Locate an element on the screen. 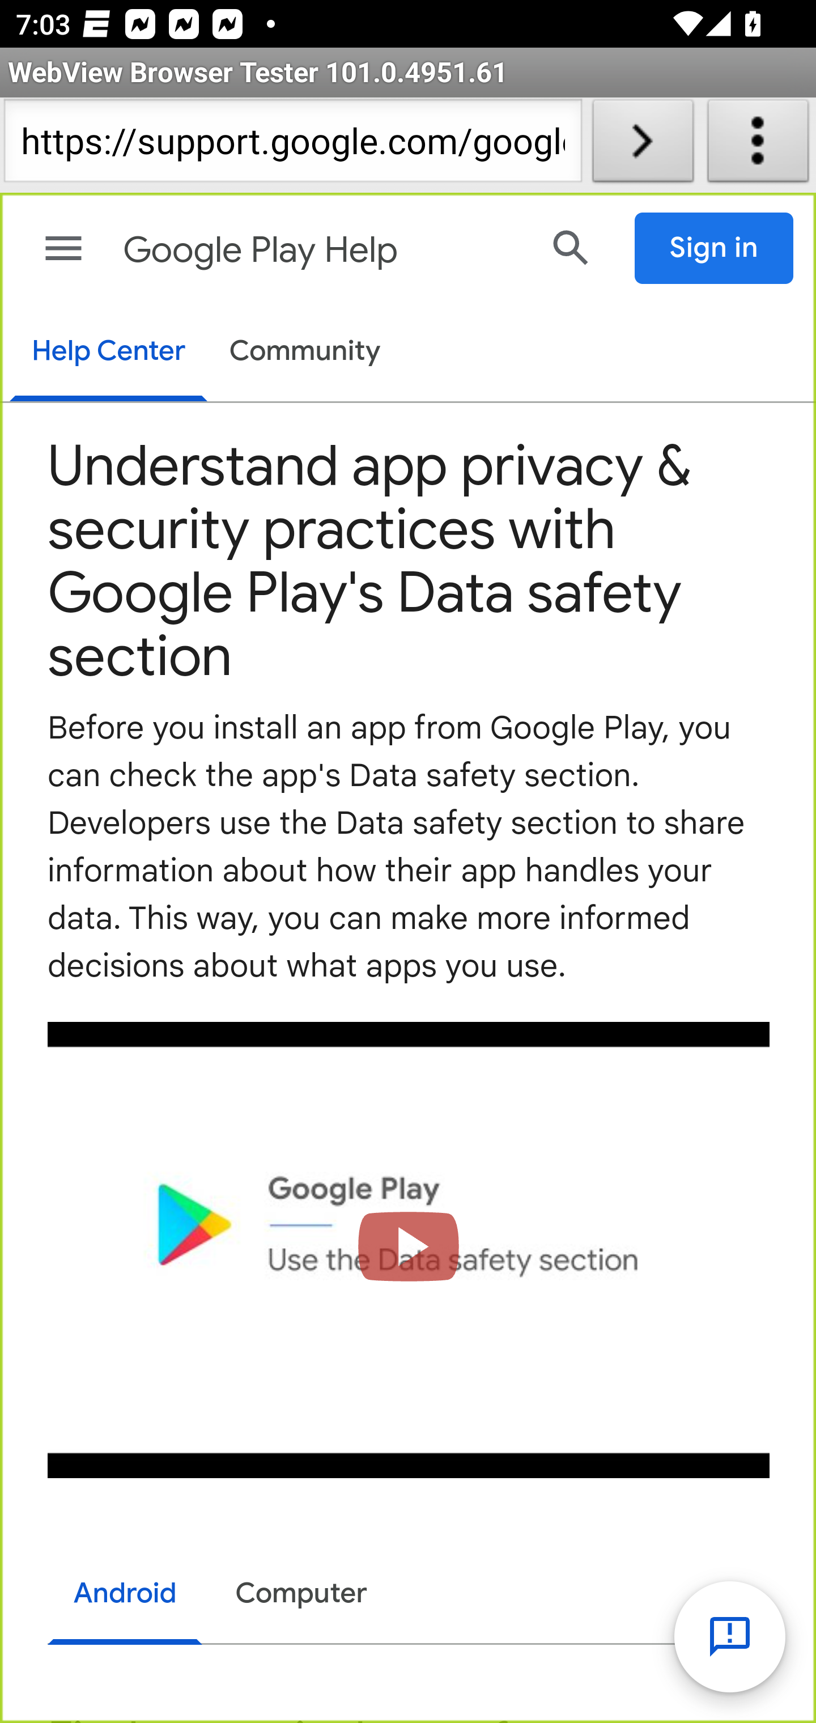  Search Help Center is located at coordinates (571, 248).